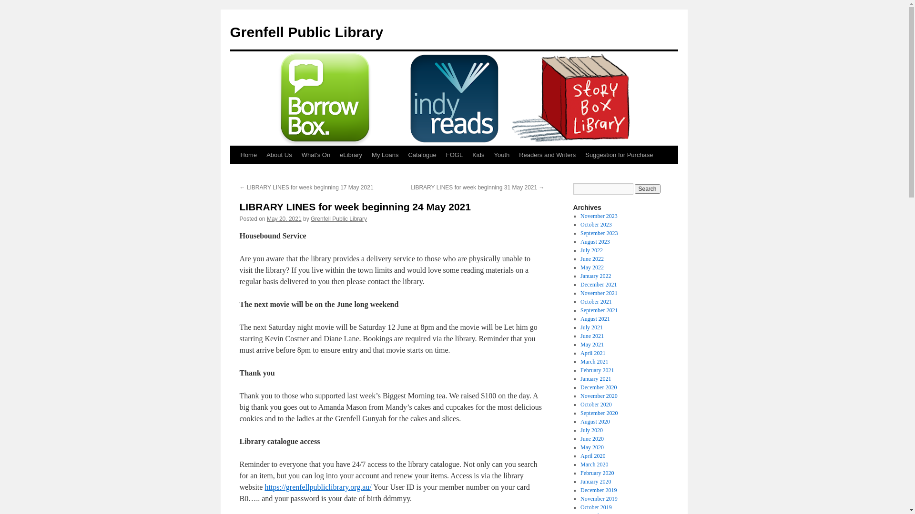 The height and width of the screenshot is (514, 915). I want to click on Youth, so click(501, 155).